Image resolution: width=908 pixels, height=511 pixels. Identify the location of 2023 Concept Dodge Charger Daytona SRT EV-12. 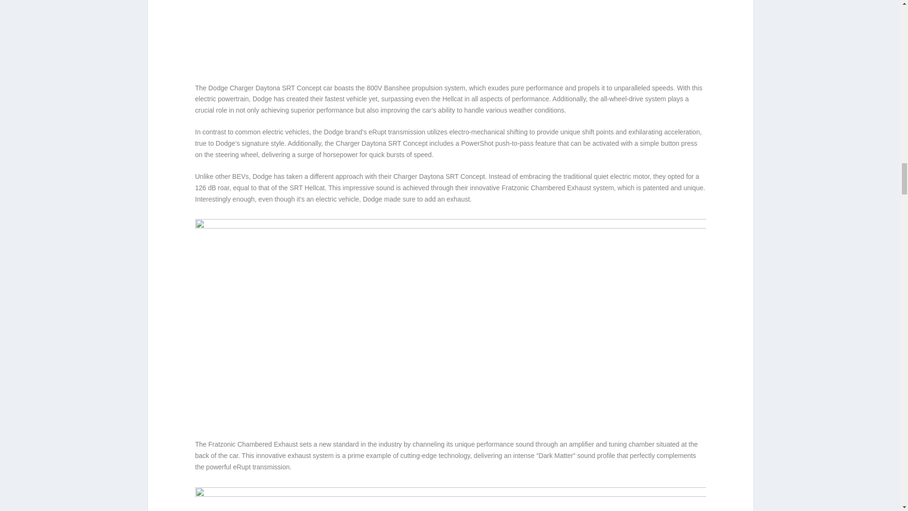
(450, 499).